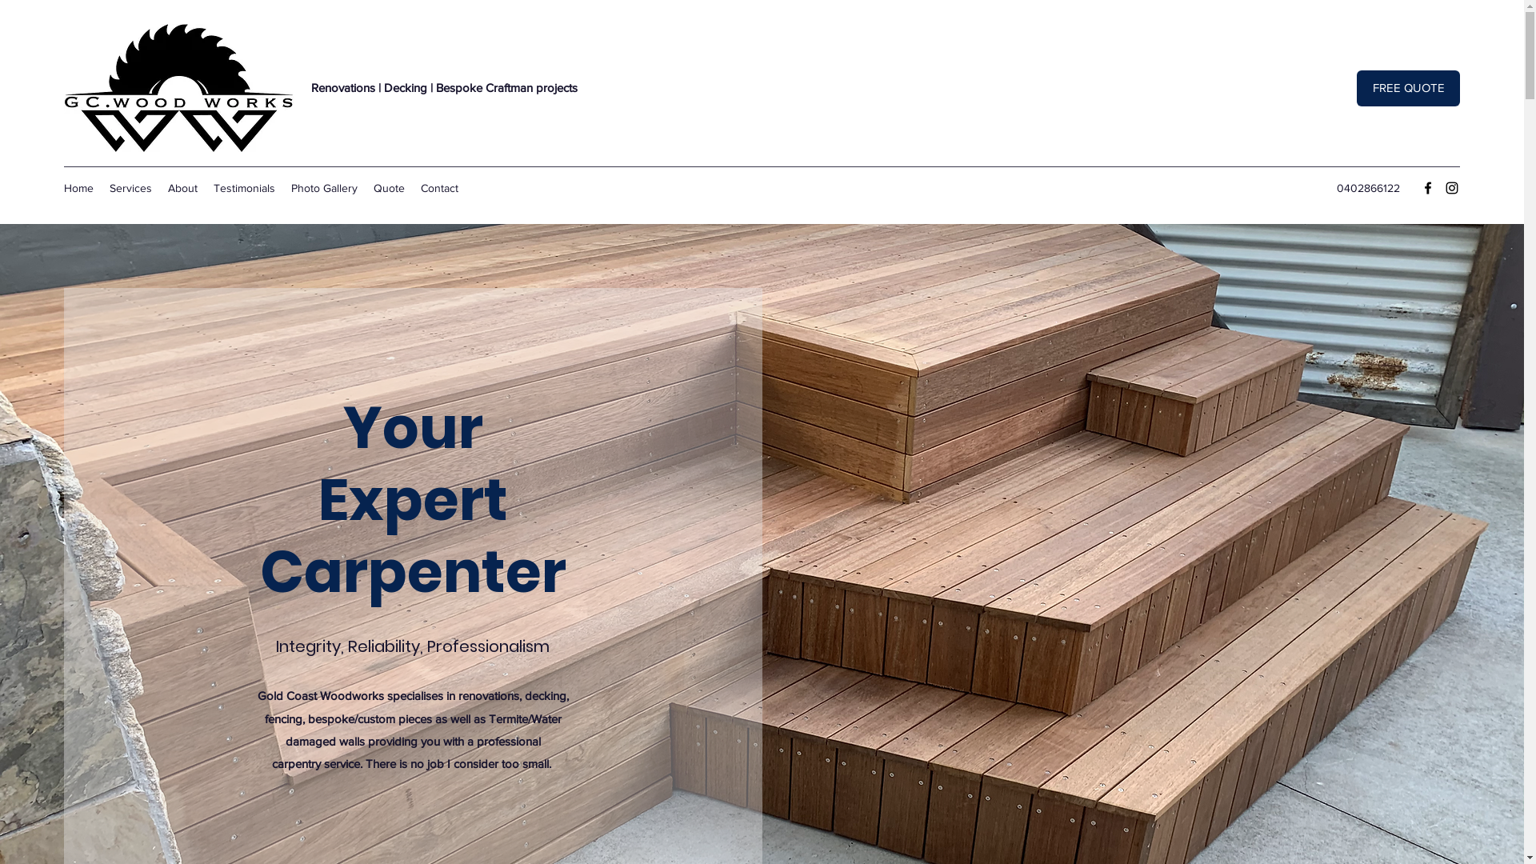 Image resolution: width=1536 pixels, height=864 pixels. What do you see at coordinates (131, 188) in the screenshot?
I see `Services` at bounding box center [131, 188].